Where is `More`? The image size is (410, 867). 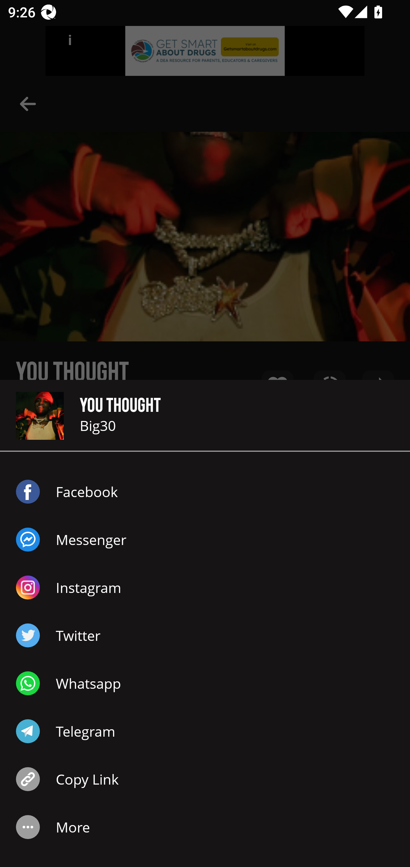 More is located at coordinates (205, 827).